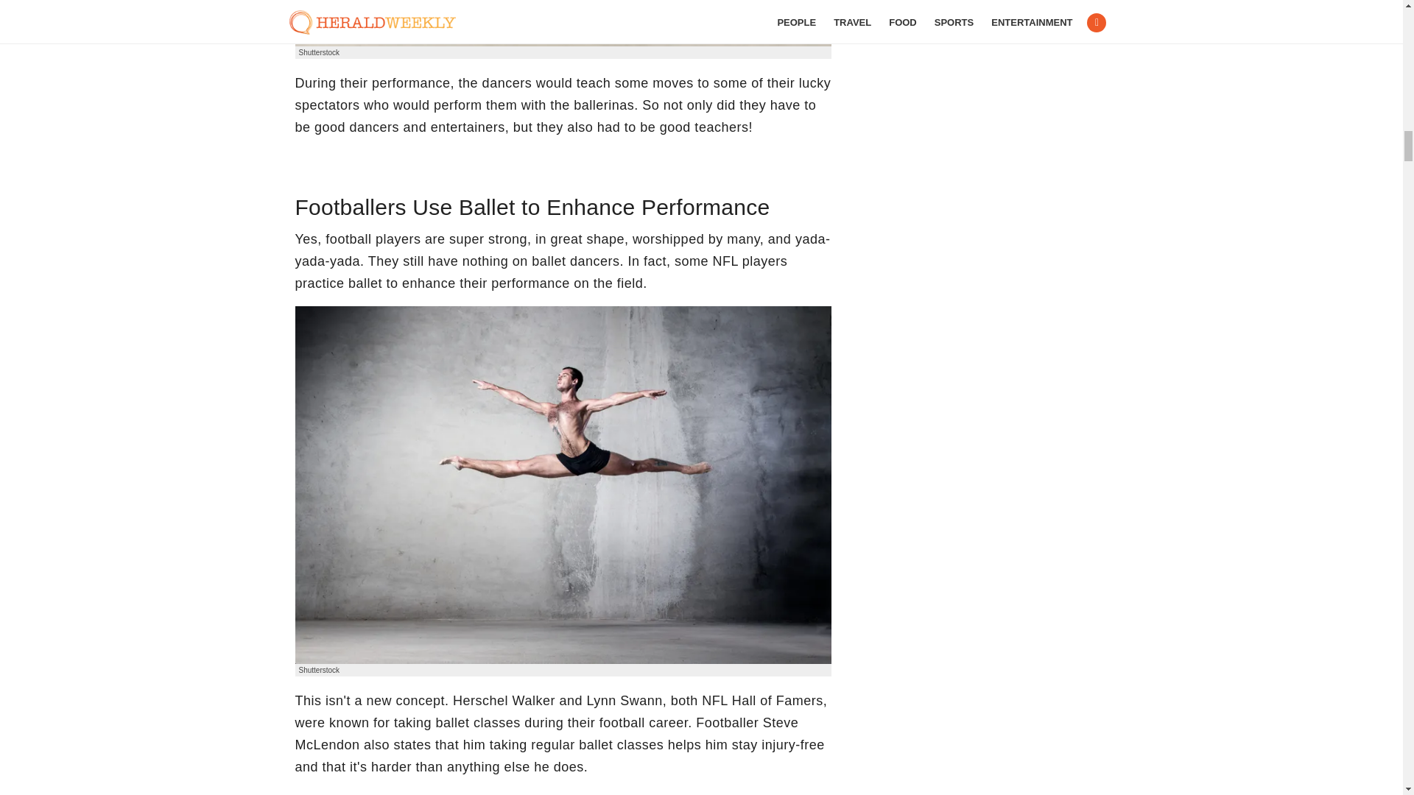  What do you see at coordinates (563, 23) in the screenshot?
I see `How About Some Interactive Dancing?` at bounding box center [563, 23].